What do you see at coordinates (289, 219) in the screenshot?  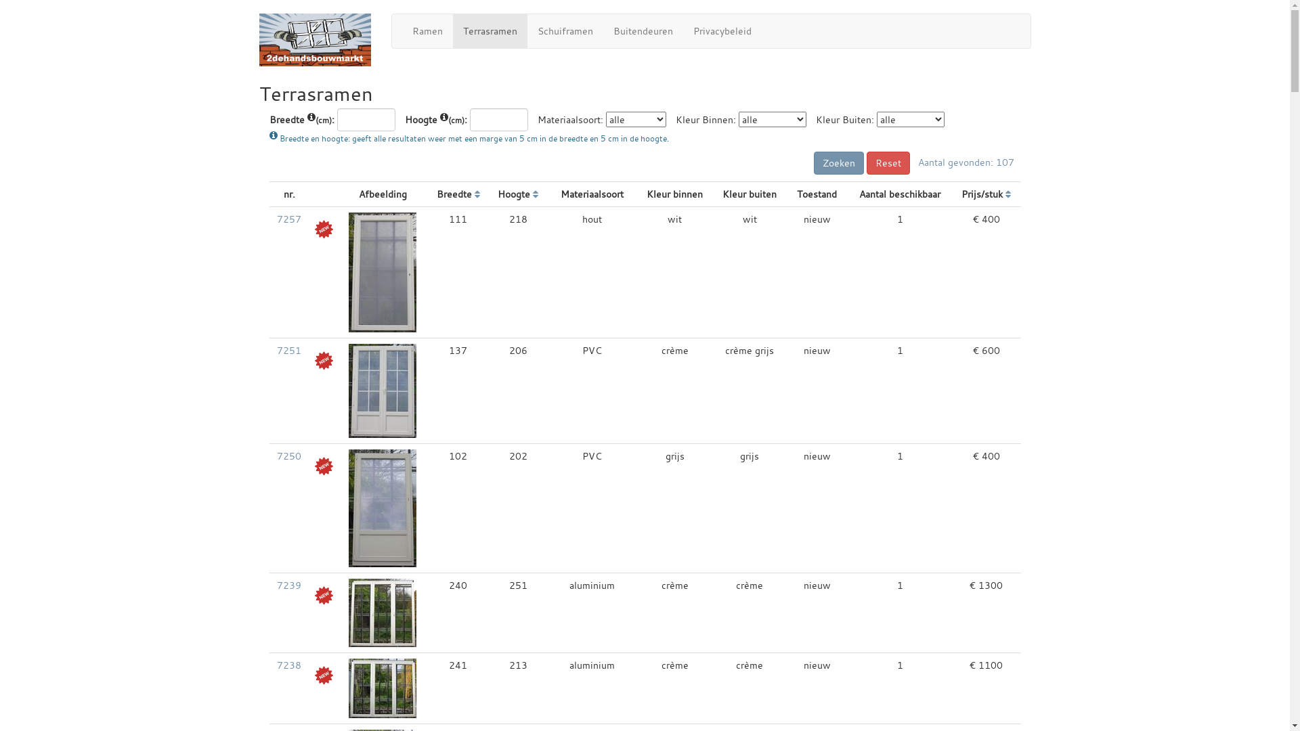 I see `7257` at bounding box center [289, 219].